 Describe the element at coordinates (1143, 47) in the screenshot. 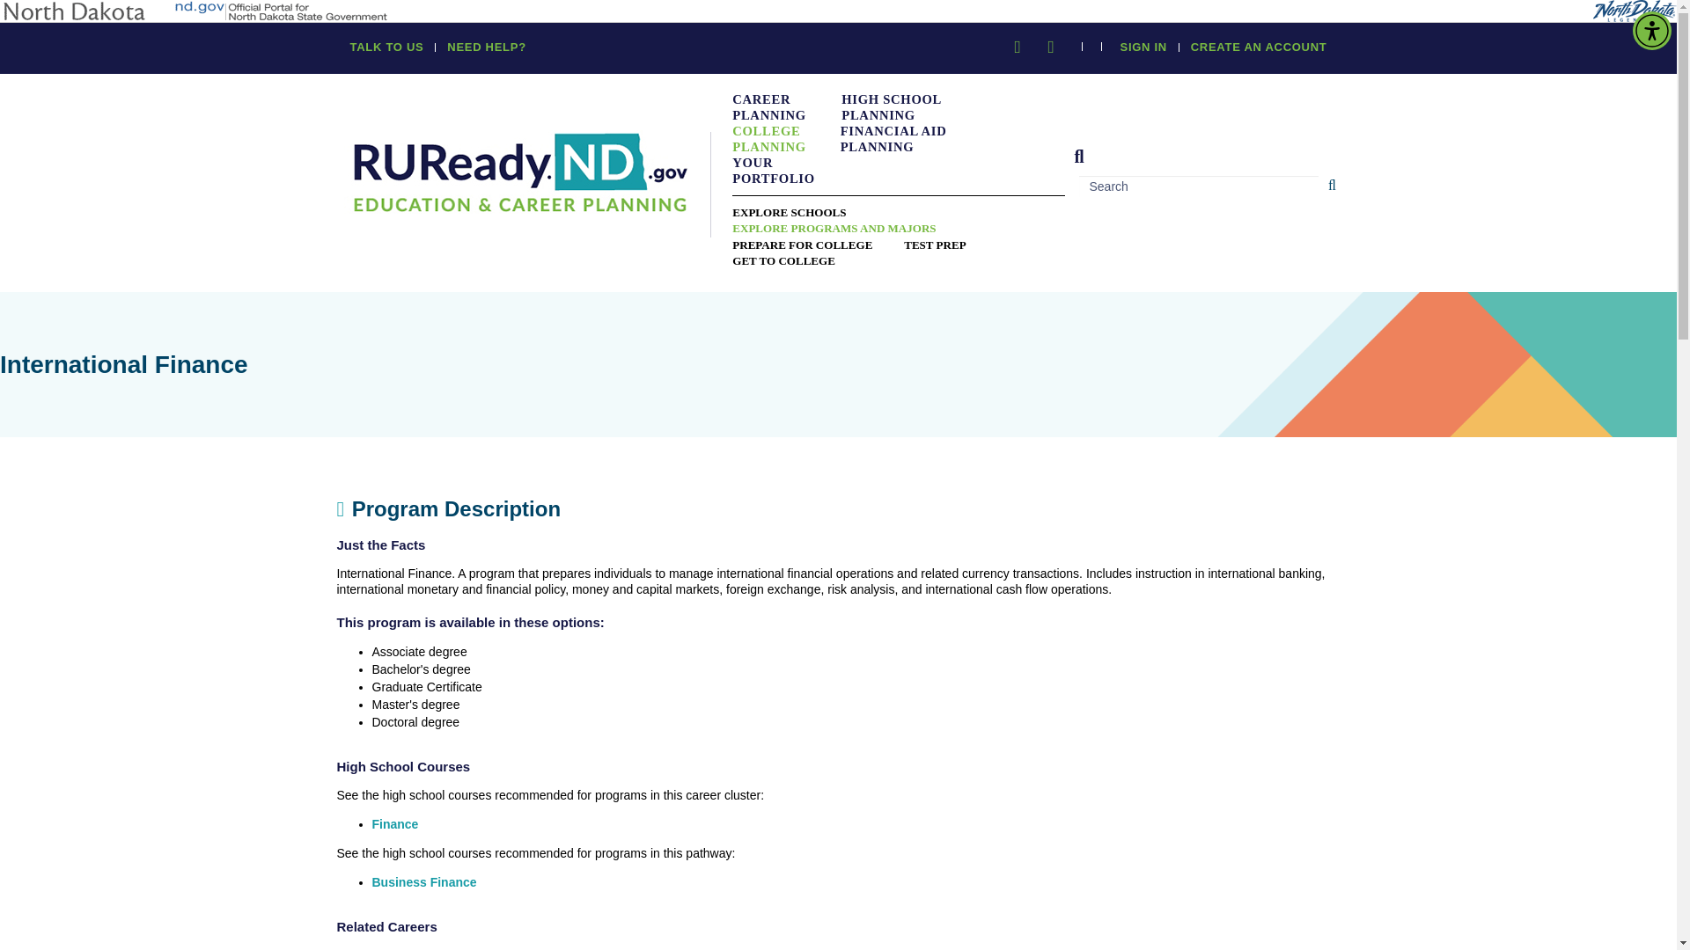

I see `SIGN IN` at that location.